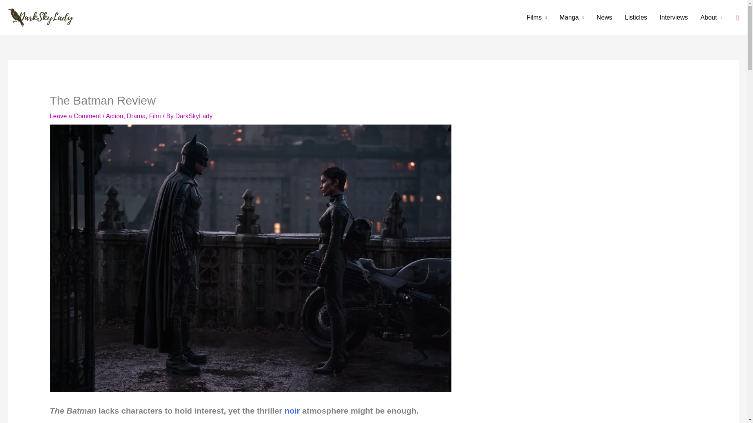 The image size is (753, 423). What do you see at coordinates (194, 116) in the screenshot?
I see `View all posts by DarkSkyLady` at bounding box center [194, 116].